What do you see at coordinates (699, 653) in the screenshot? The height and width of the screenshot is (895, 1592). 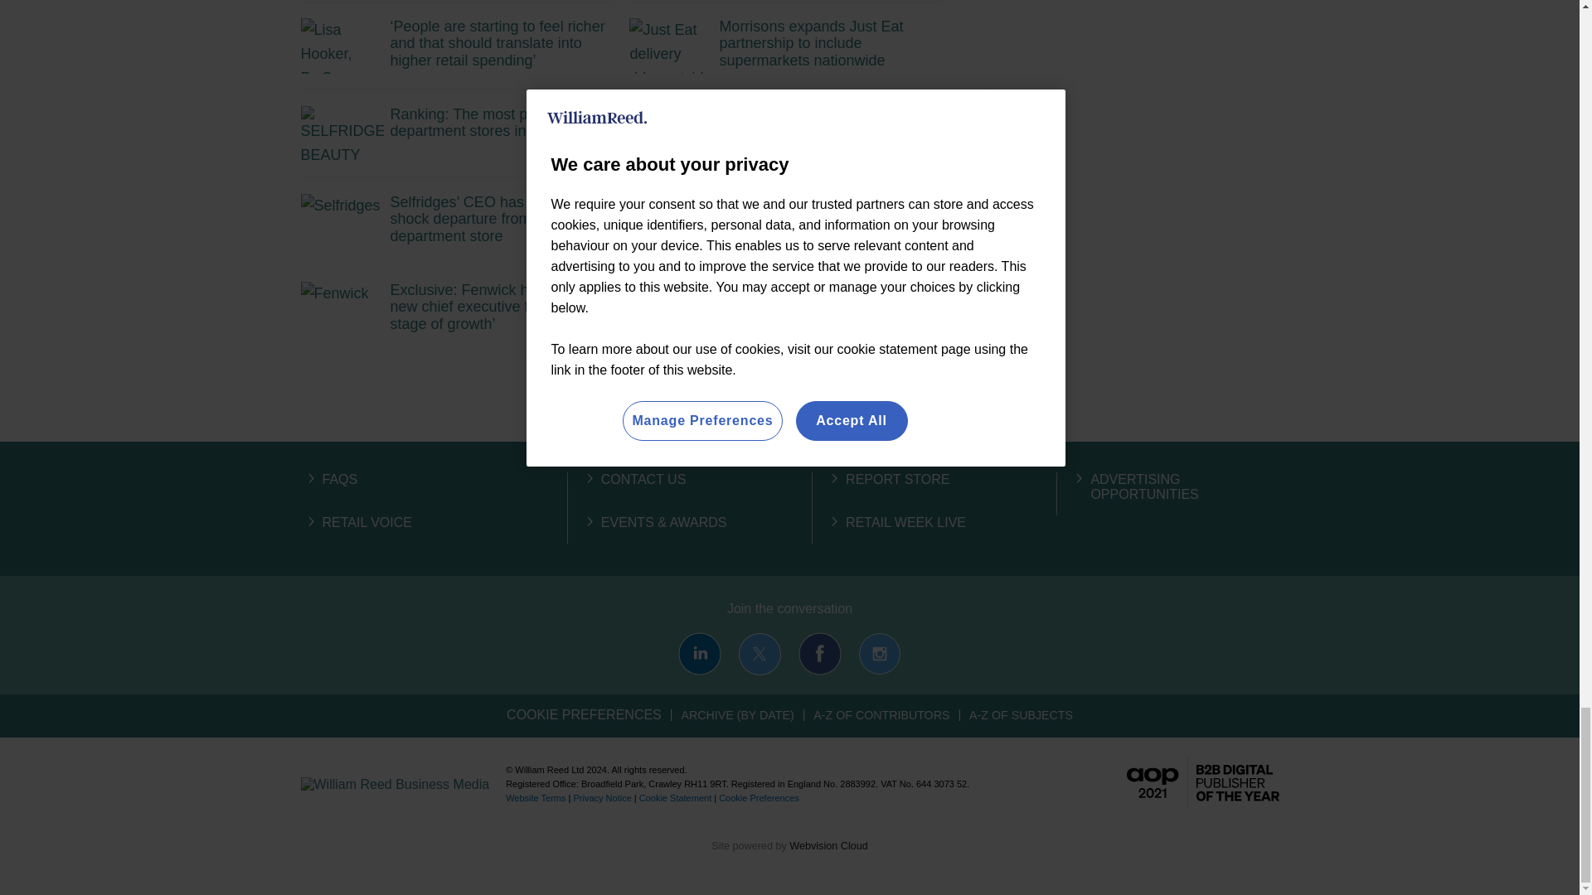 I see `Connect with us on LinkedIn` at bounding box center [699, 653].